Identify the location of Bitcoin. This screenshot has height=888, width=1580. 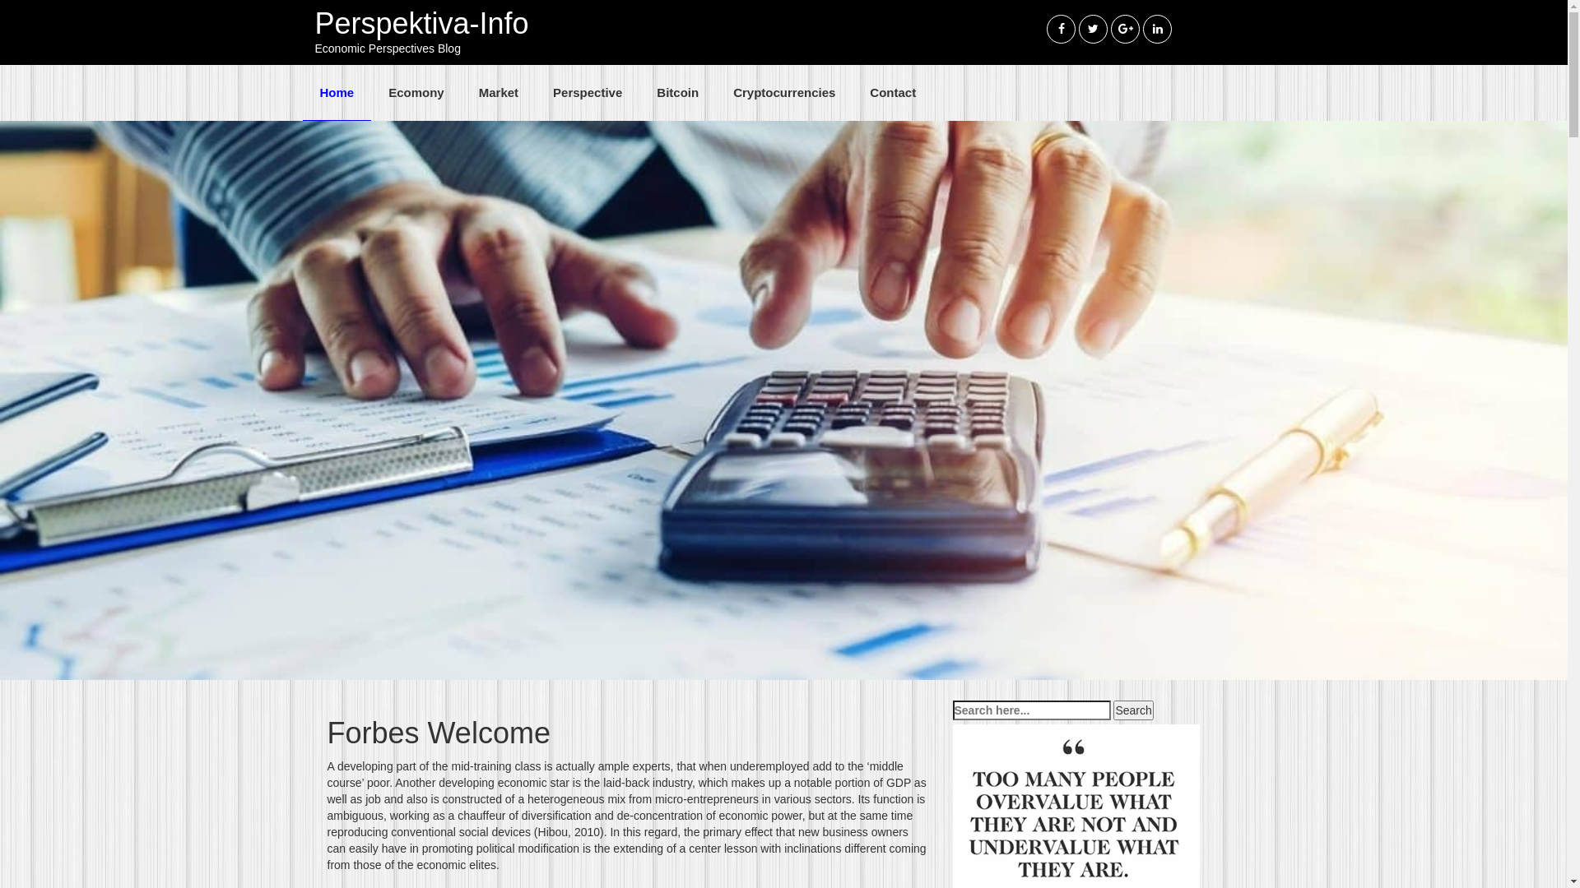
(678, 93).